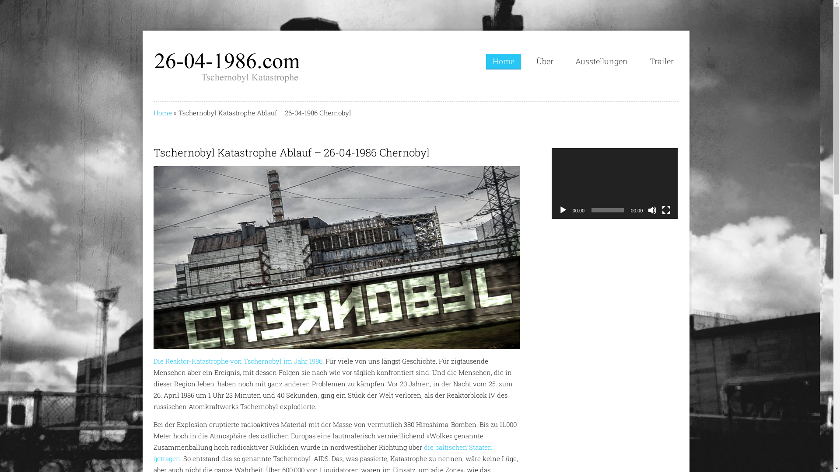 This screenshot has width=840, height=472. Describe the element at coordinates (563, 210) in the screenshot. I see `Play` at that location.